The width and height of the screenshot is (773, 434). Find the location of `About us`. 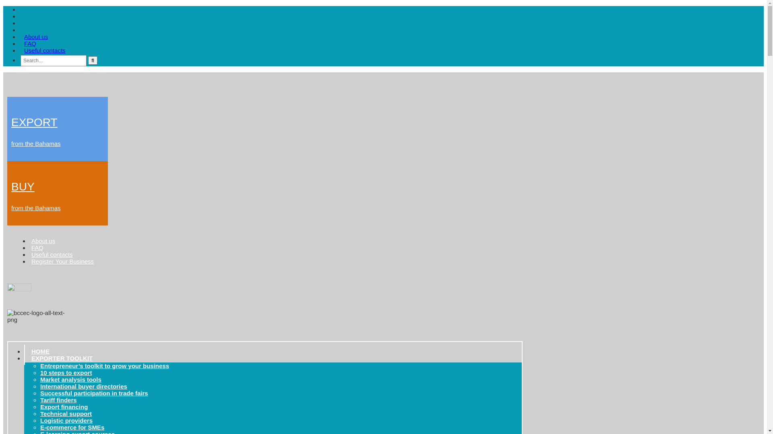

About us is located at coordinates (43, 241).